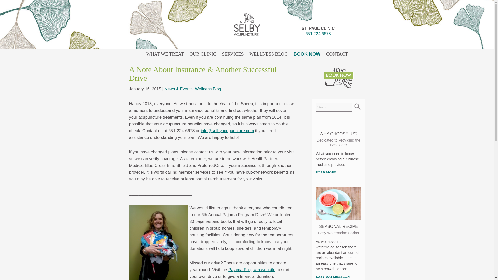  Describe the element at coordinates (320, 171) in the screenshot. I see `WHOLE SELF CARE` at that location.